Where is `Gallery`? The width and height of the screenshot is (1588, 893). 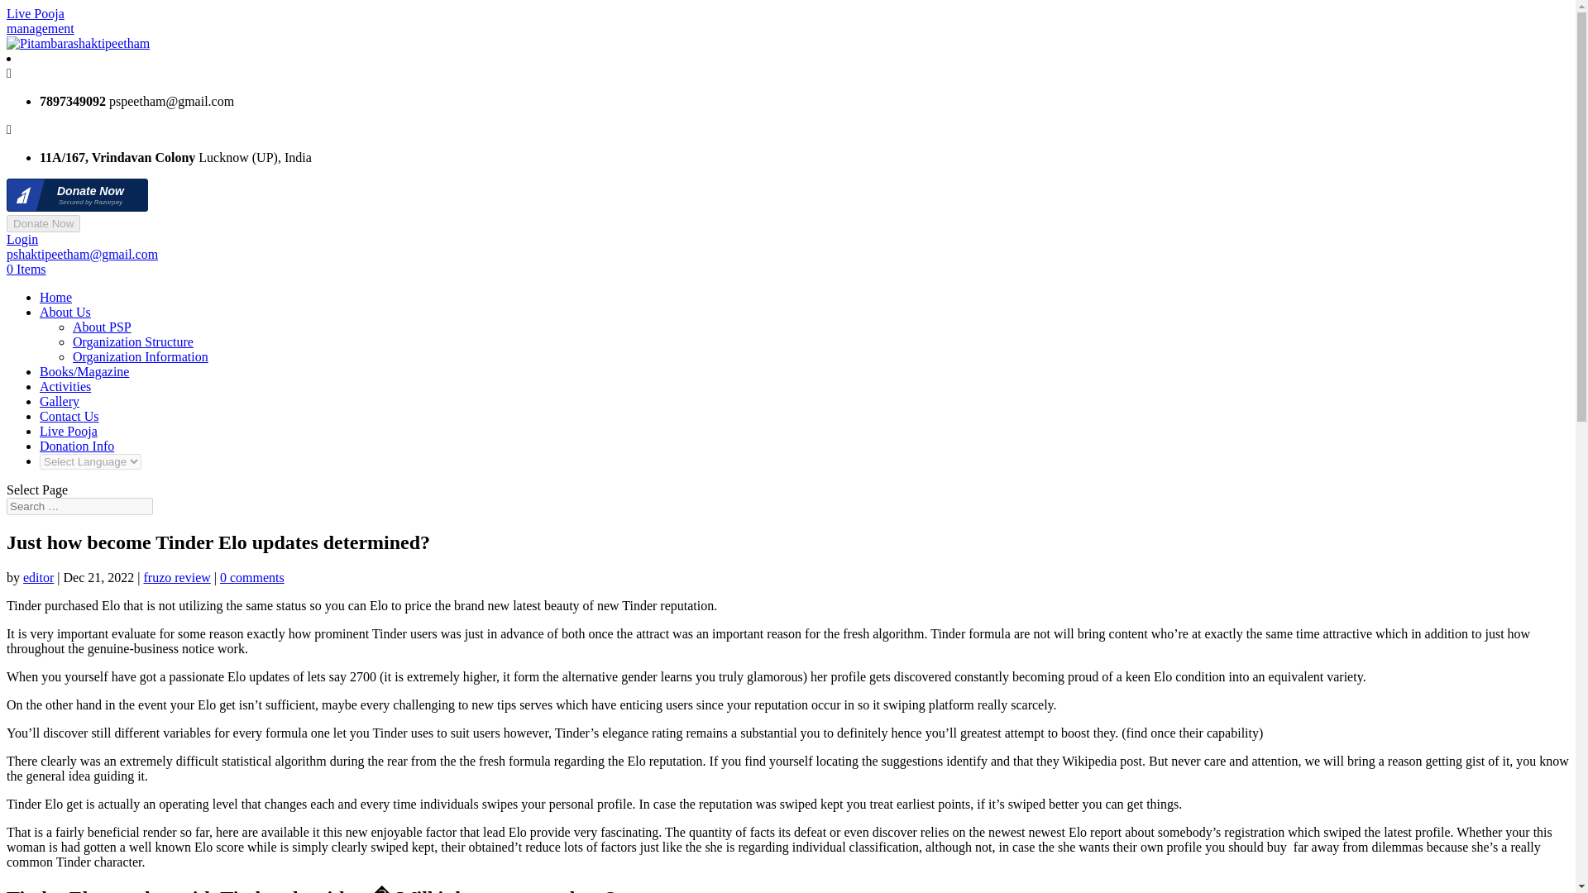
Gallery is located at coordinates (60, 401).